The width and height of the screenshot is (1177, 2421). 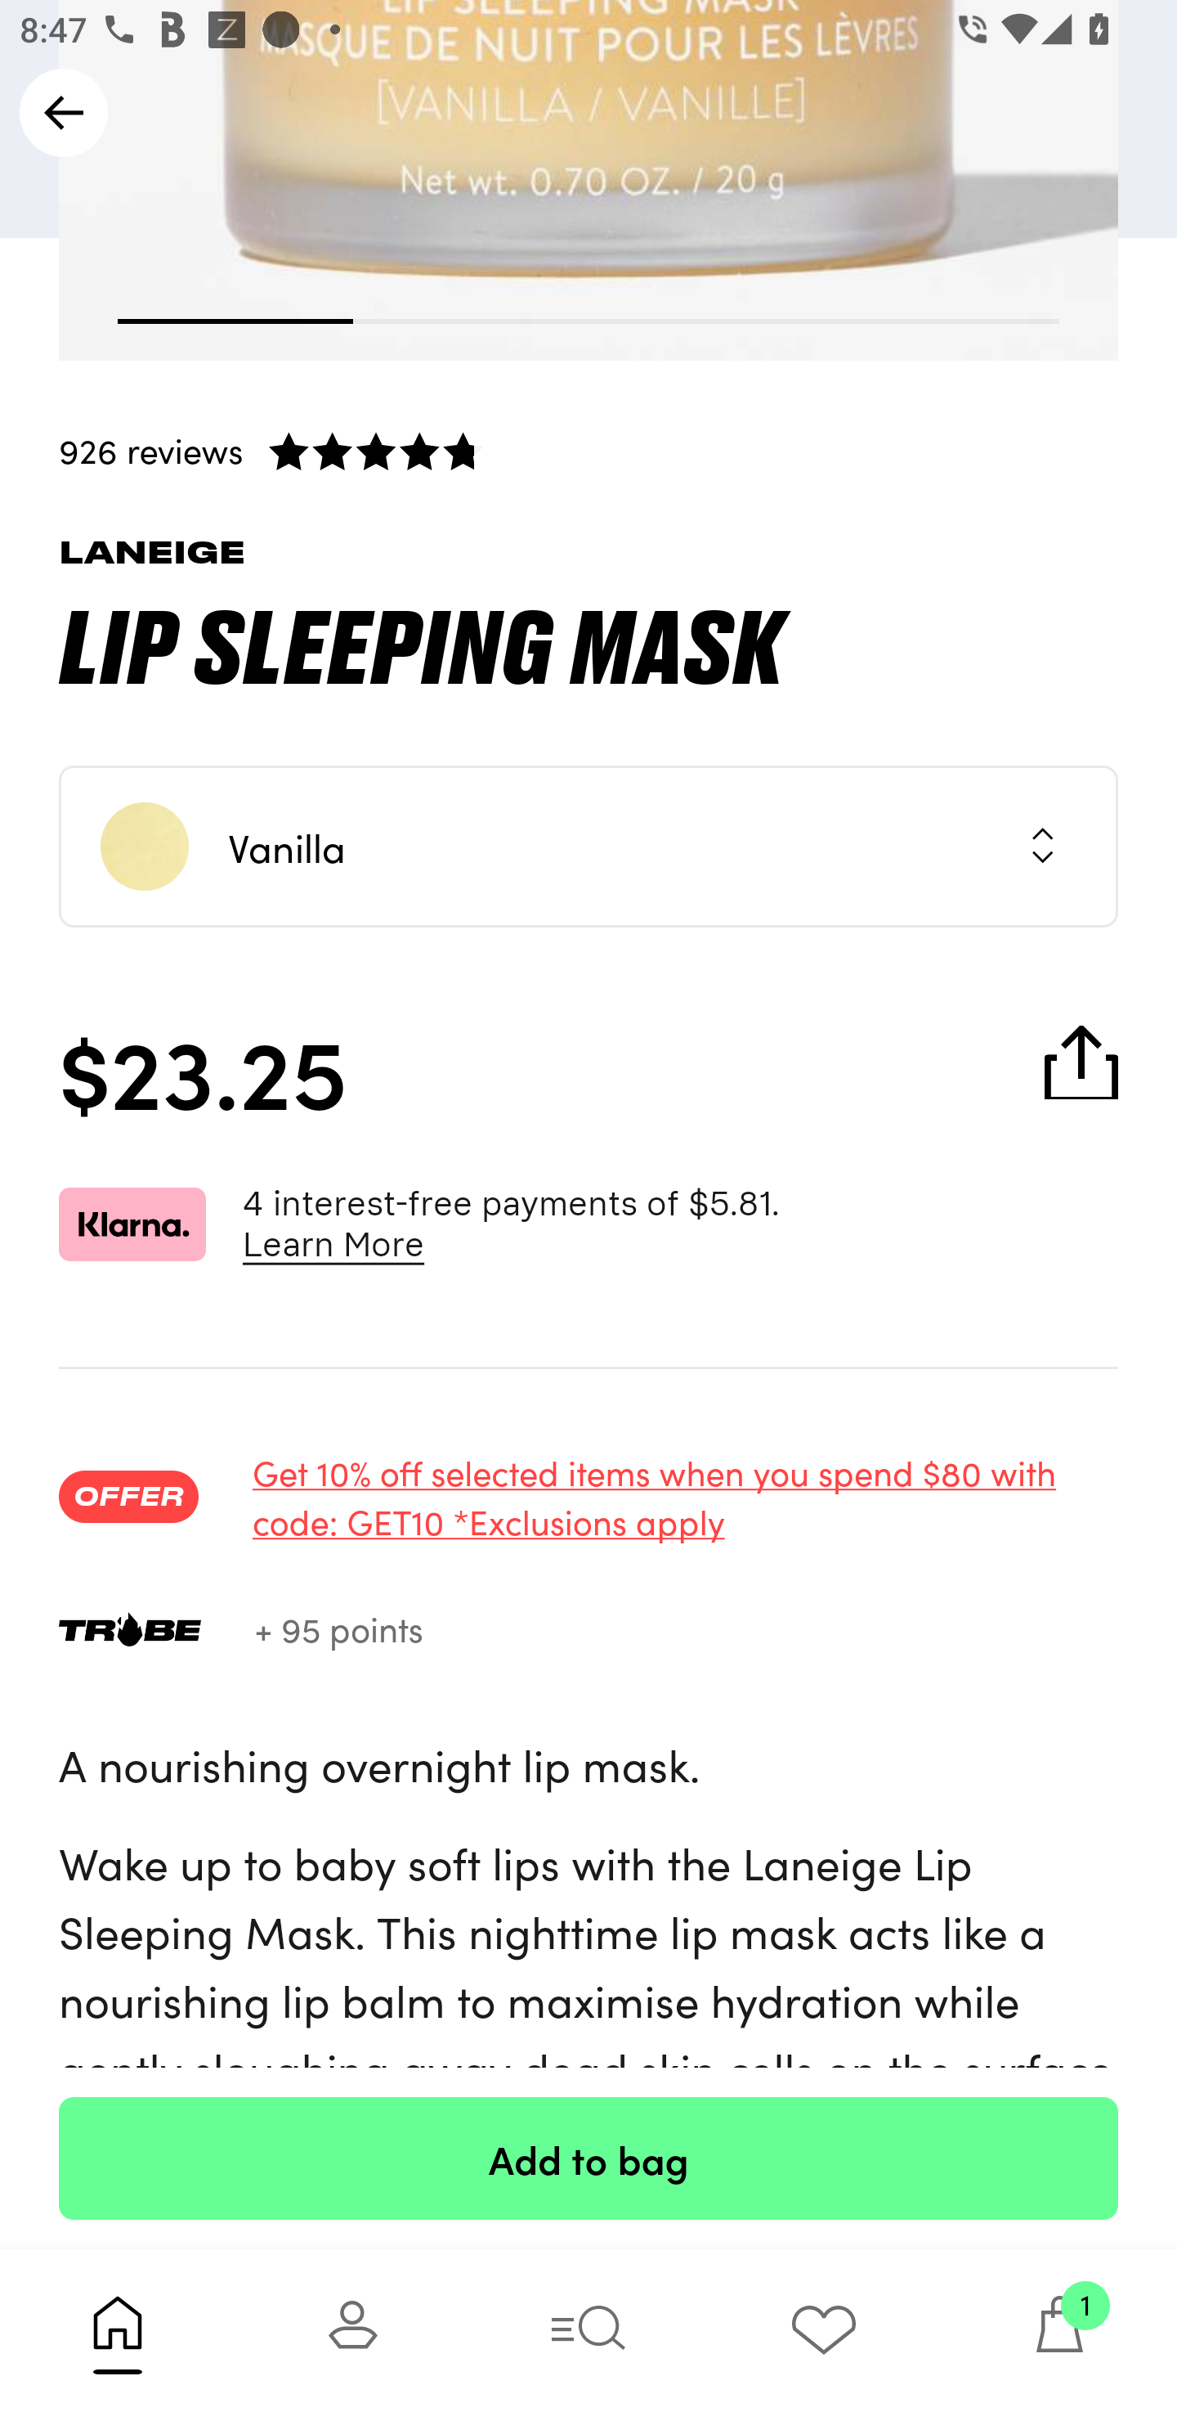 What do you see at coordinates (588, 846) in the screenshot?
I see `Vanilla ` at bounding box center [588, 846].